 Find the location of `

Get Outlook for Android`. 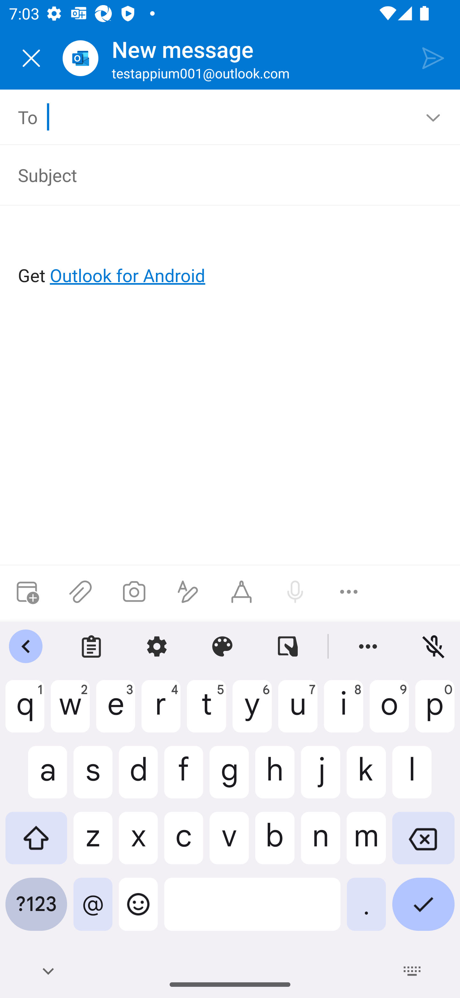



Get Outlook for Android is located at coordinates (231, 255).